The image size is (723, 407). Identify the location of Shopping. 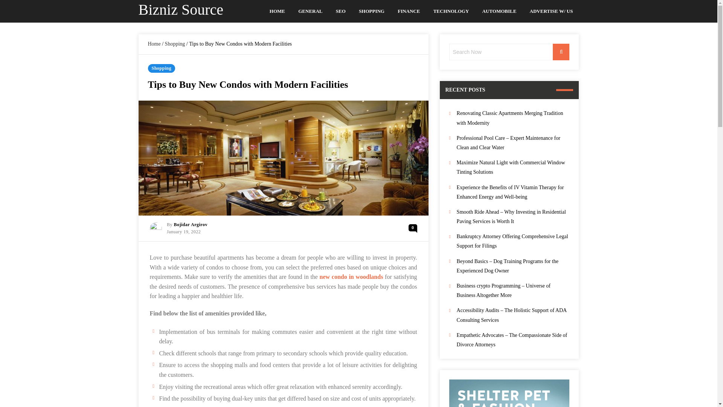
(161, 68).